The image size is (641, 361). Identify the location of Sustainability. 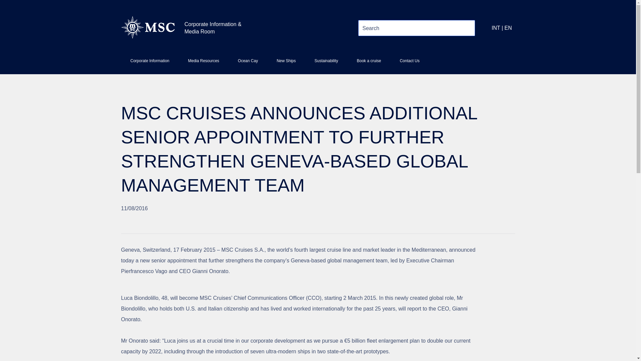
(326, 64).